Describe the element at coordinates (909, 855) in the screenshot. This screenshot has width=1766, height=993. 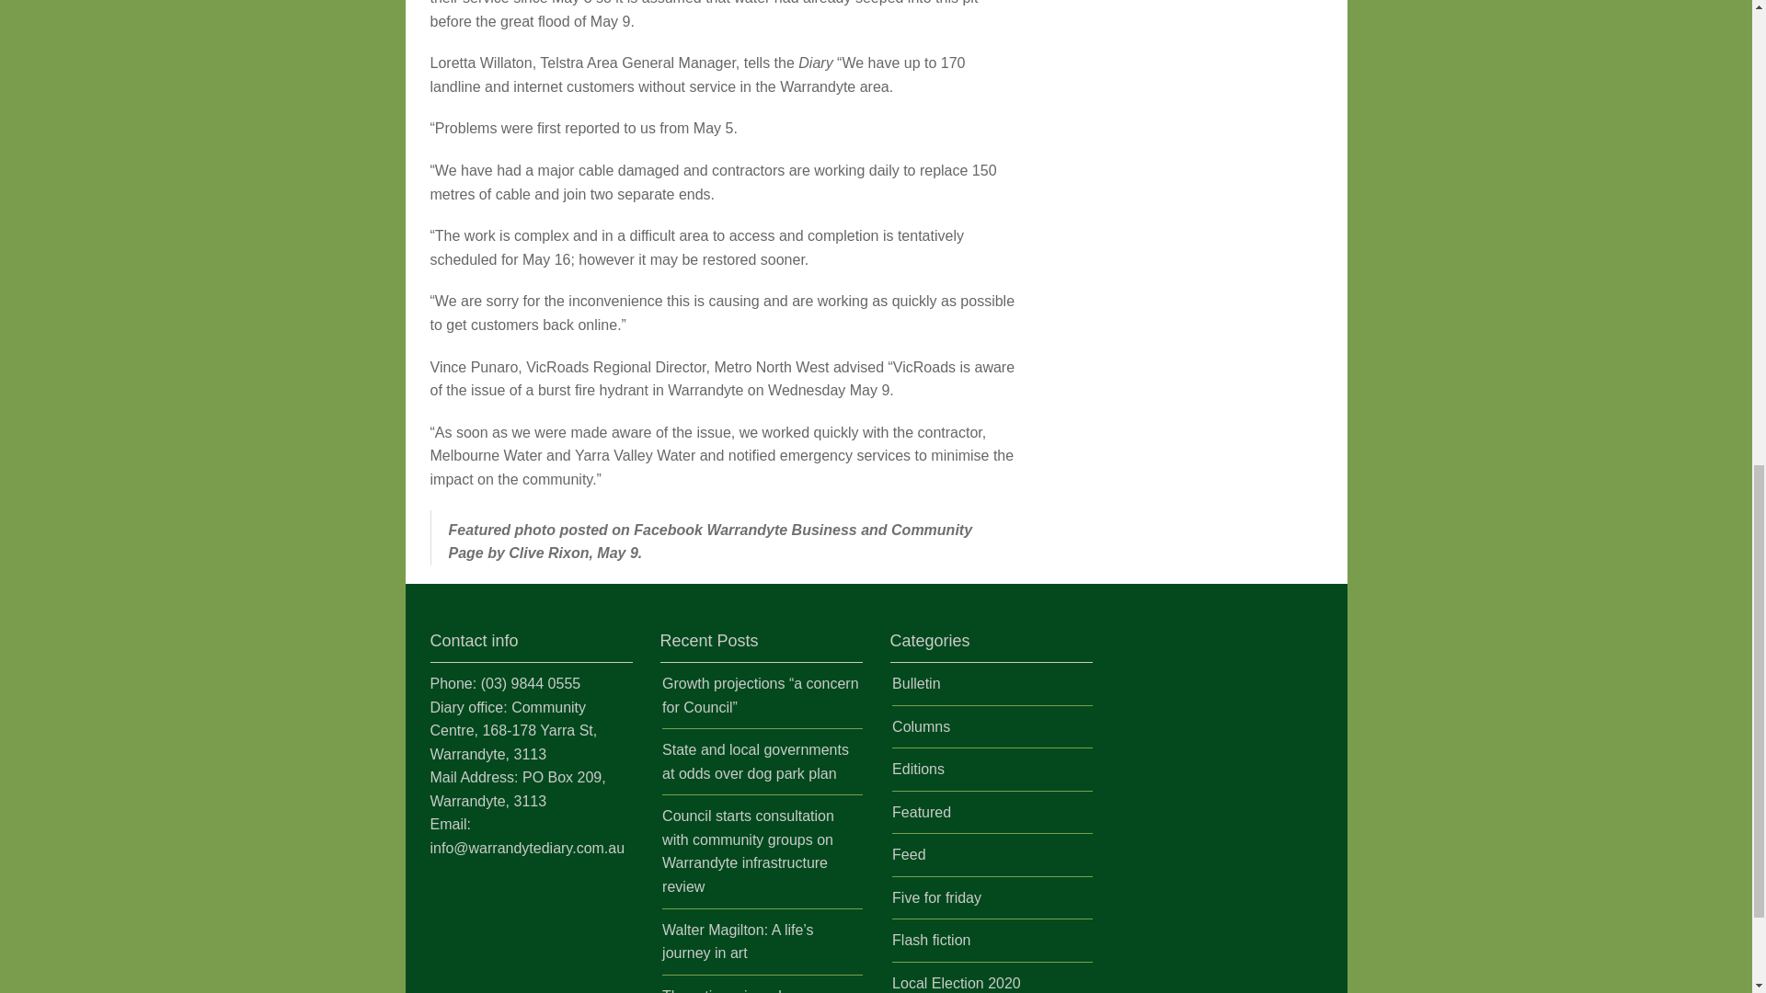
I see `Feed` at that location.